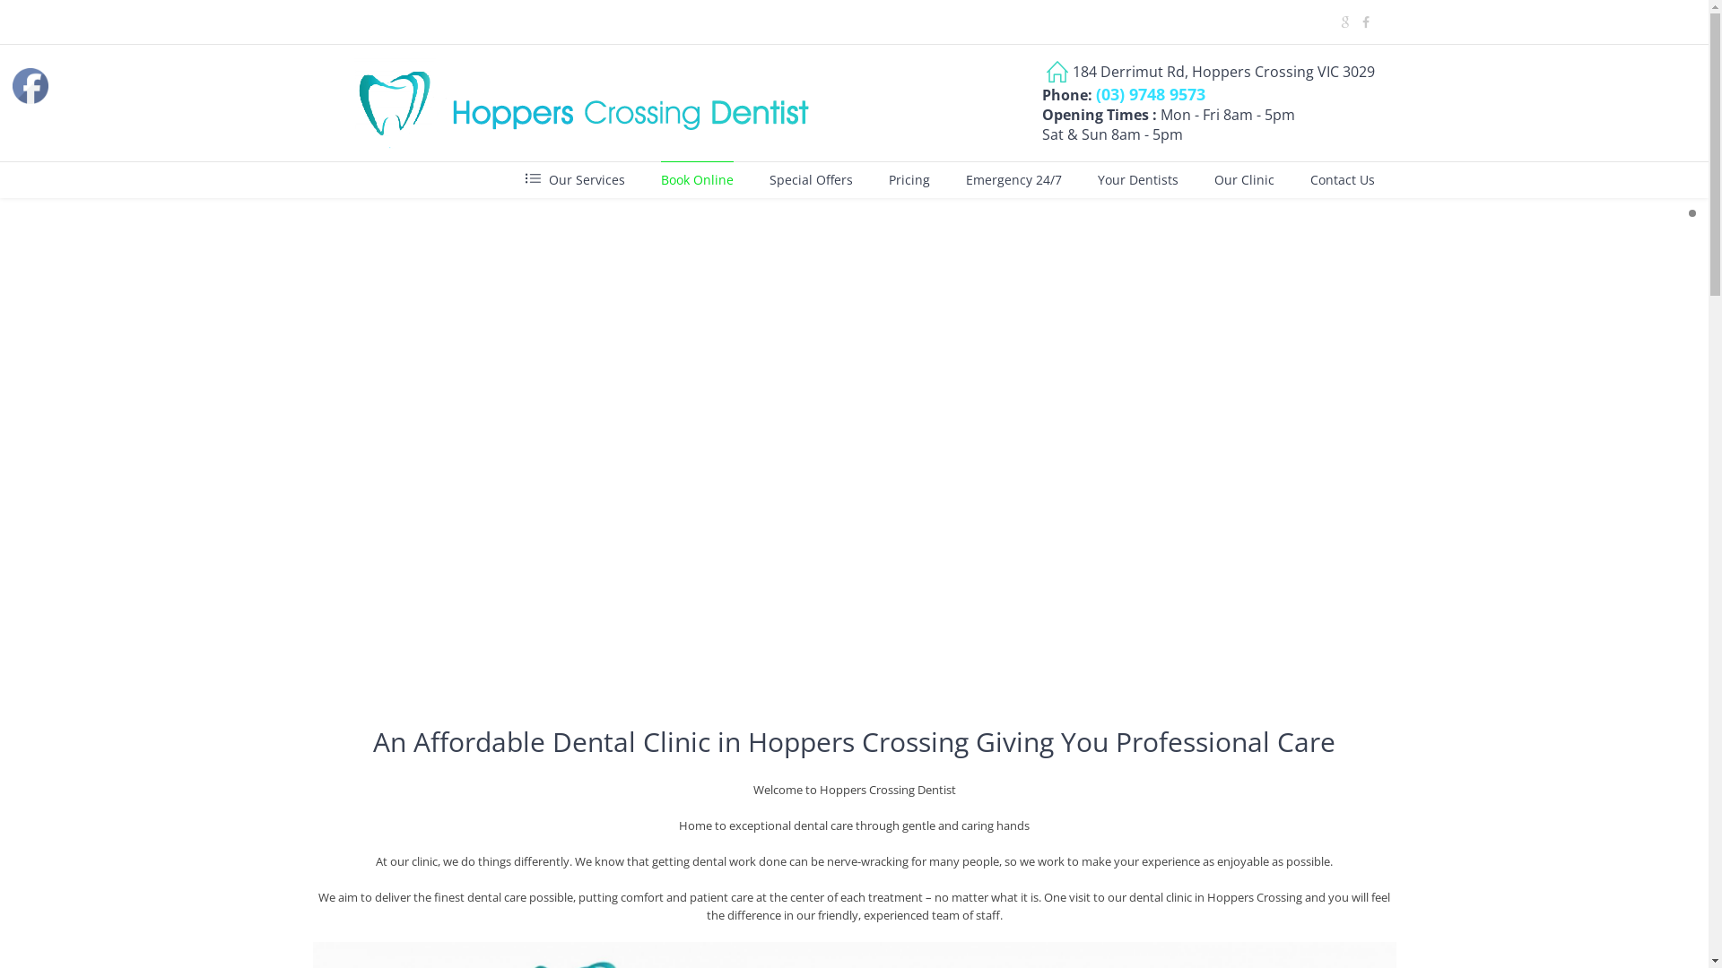 The width and height of the screenshot is (1722, 968). I want to click on Our Clinic, so click(1245, 180).